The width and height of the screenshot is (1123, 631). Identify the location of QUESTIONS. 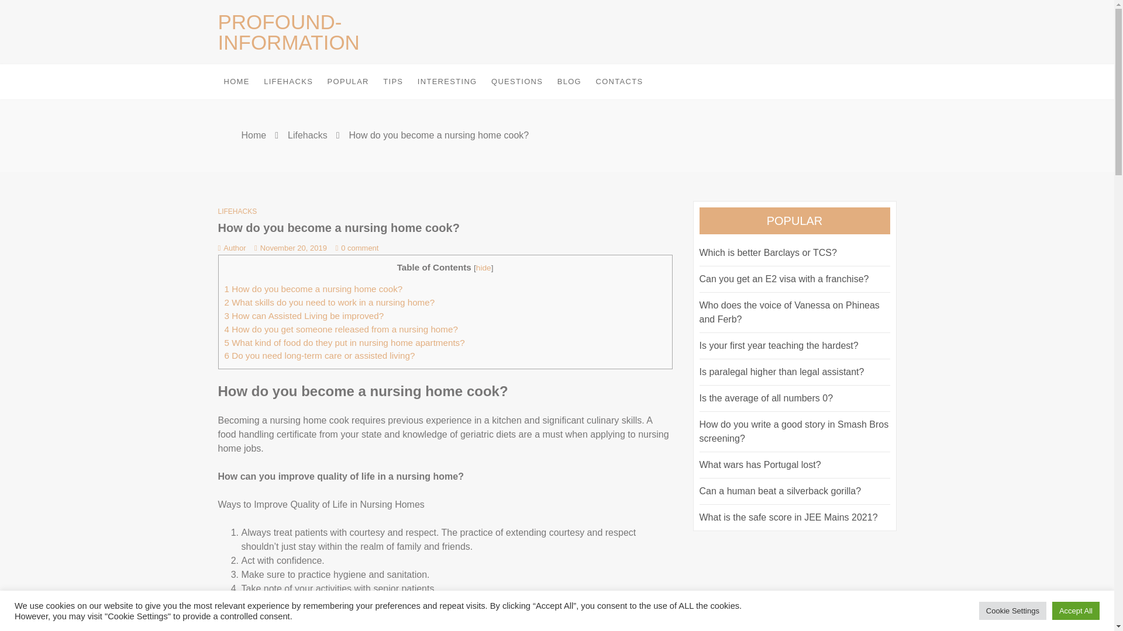
(517, 82).